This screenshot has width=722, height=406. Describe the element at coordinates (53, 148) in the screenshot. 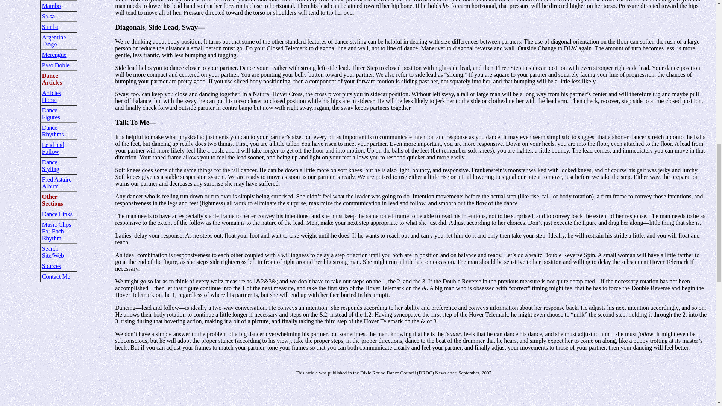

I see `Lead and Follow` at that location.